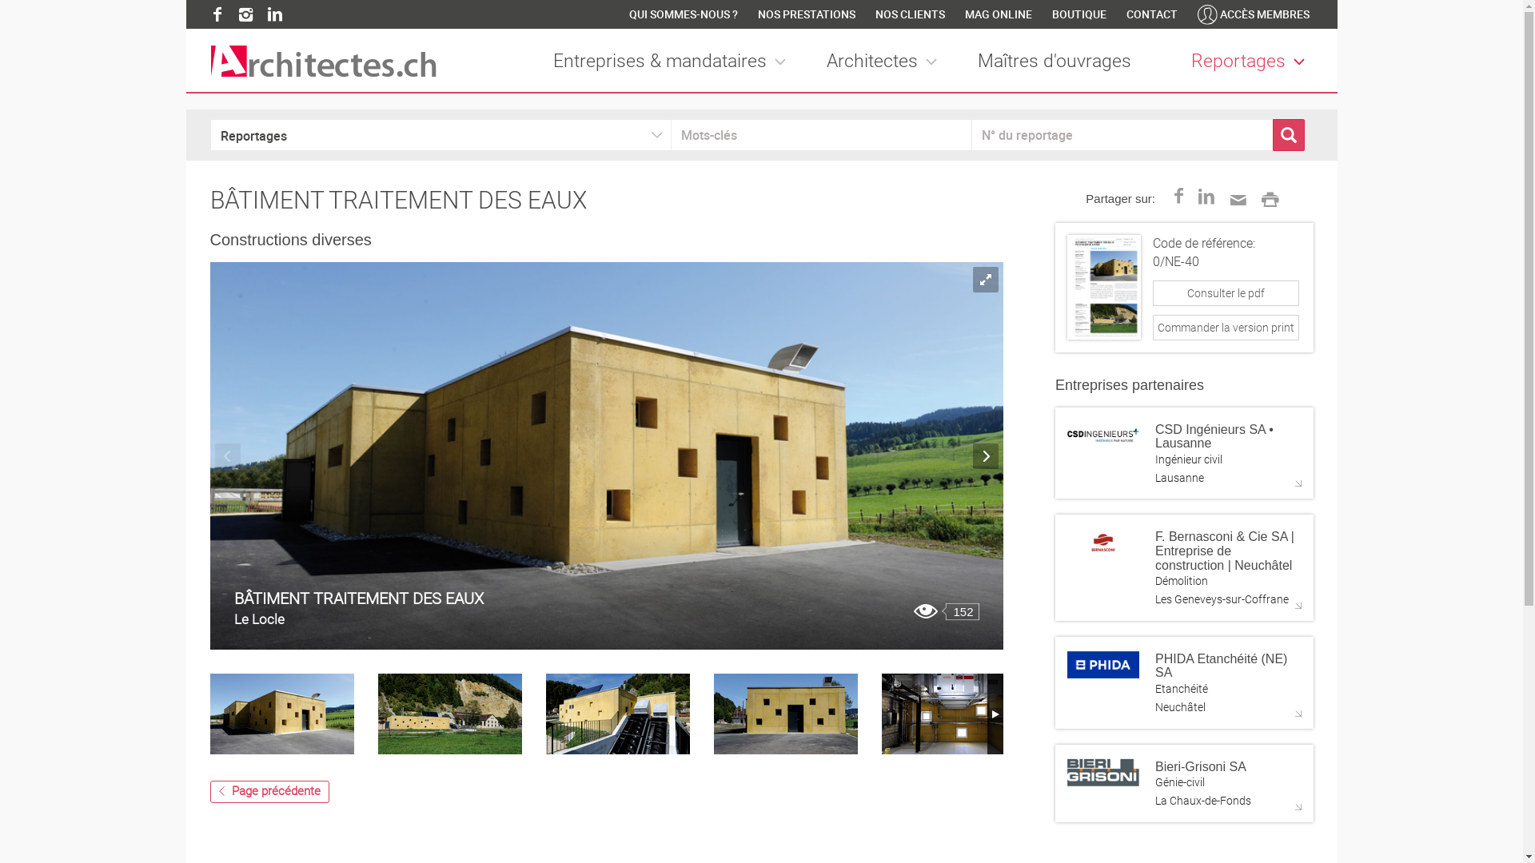  I want to click on NOS PRESTATIONS, so click(807, 14).